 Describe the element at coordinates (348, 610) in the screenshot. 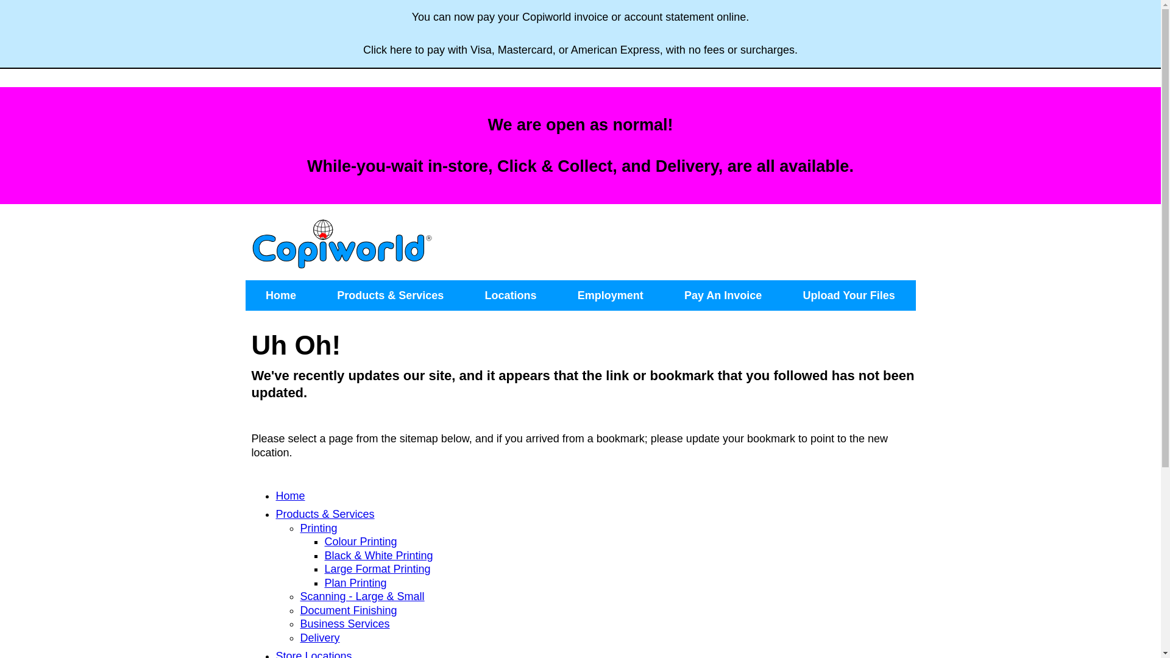

I see `Document Finishing` at that location.